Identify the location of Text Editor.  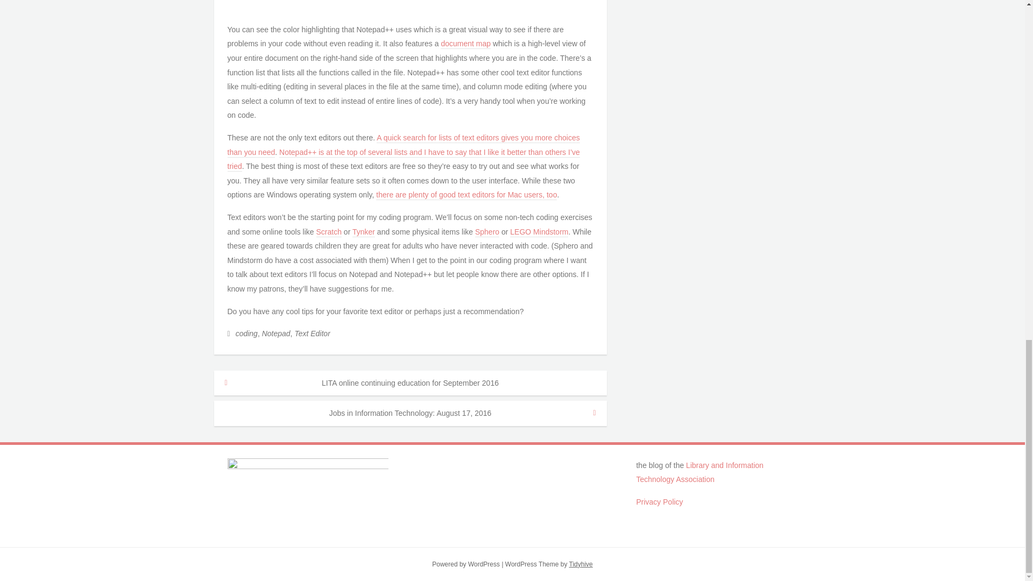
(312, 334).